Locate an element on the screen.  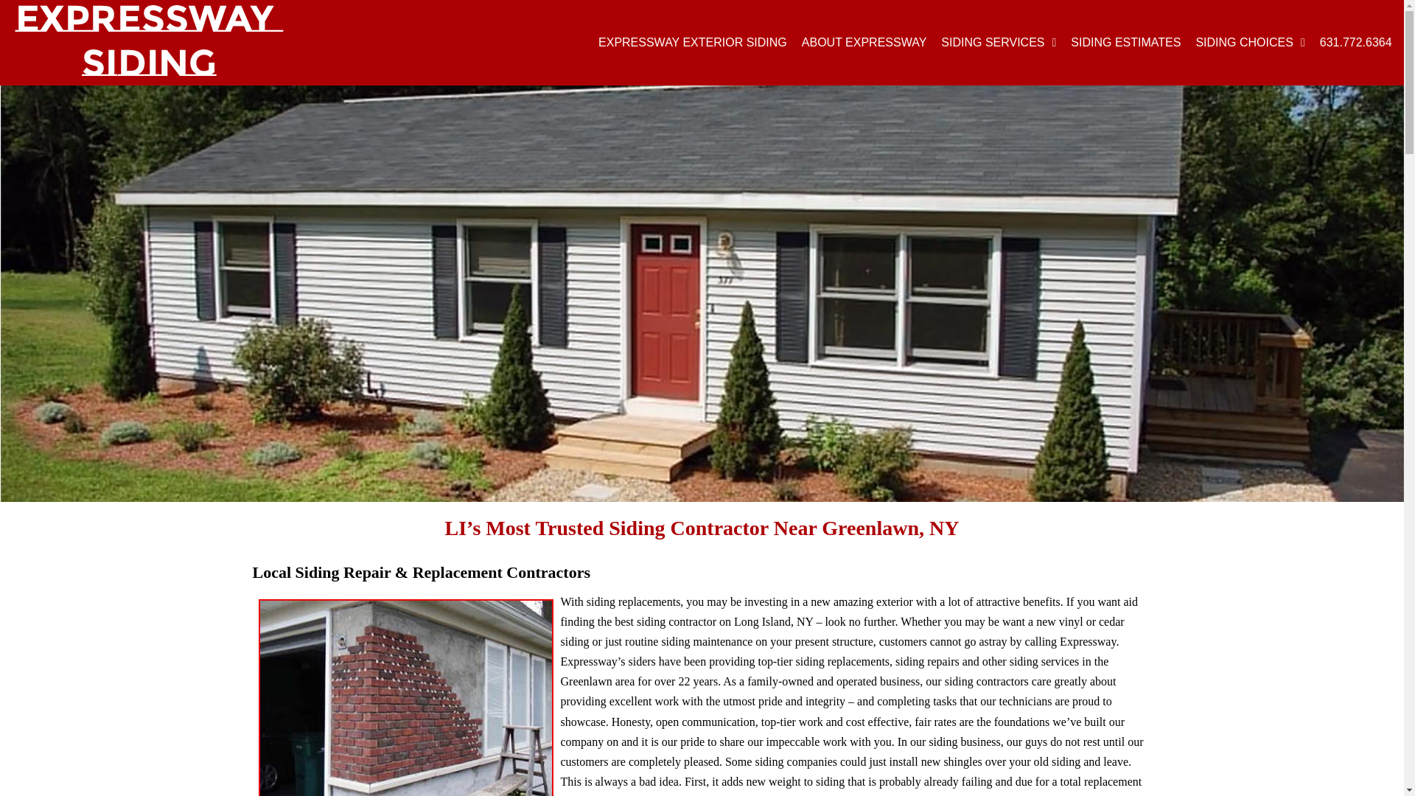
SIDING SERVICES is located at coordinates (999, 43).